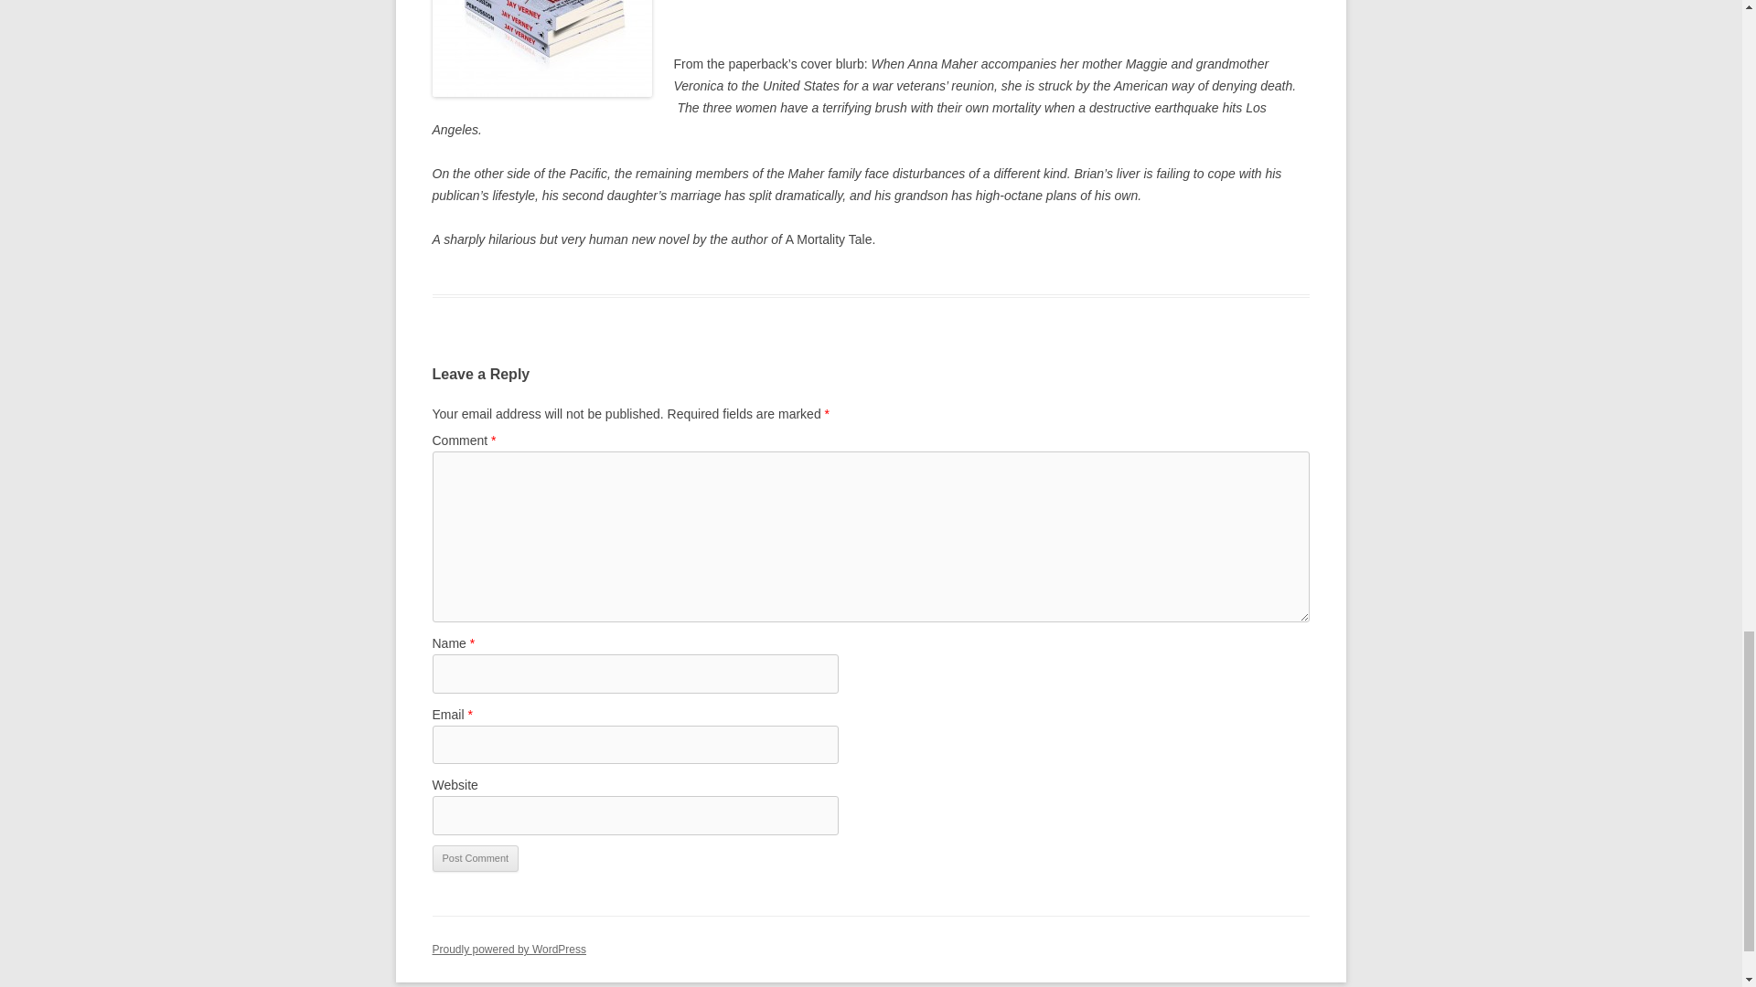  I want to click on Semantic Personal Publishing Platform, so click(509, 950).